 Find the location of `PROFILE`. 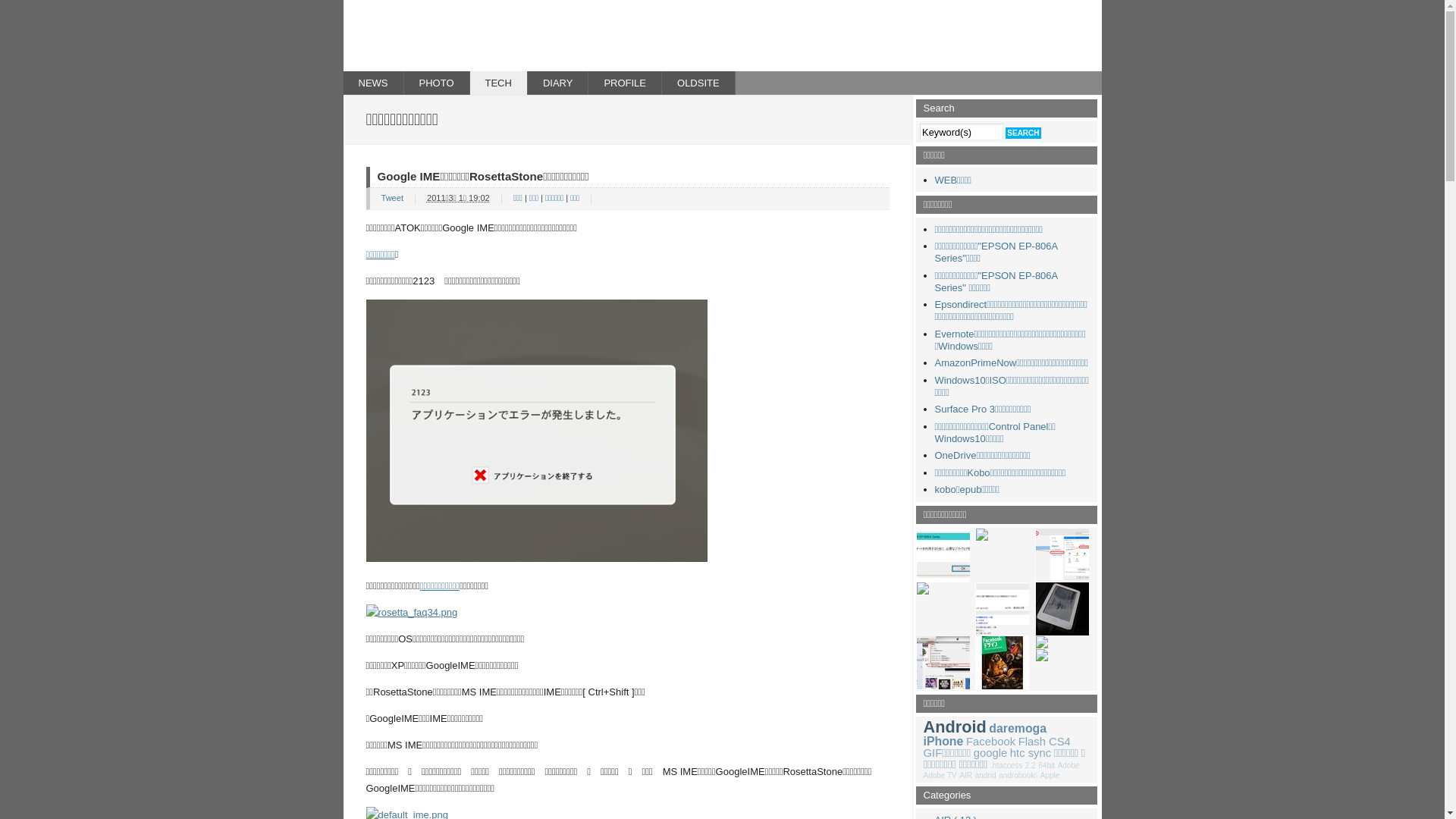

PROFILE is located at coordinates (625, 83).